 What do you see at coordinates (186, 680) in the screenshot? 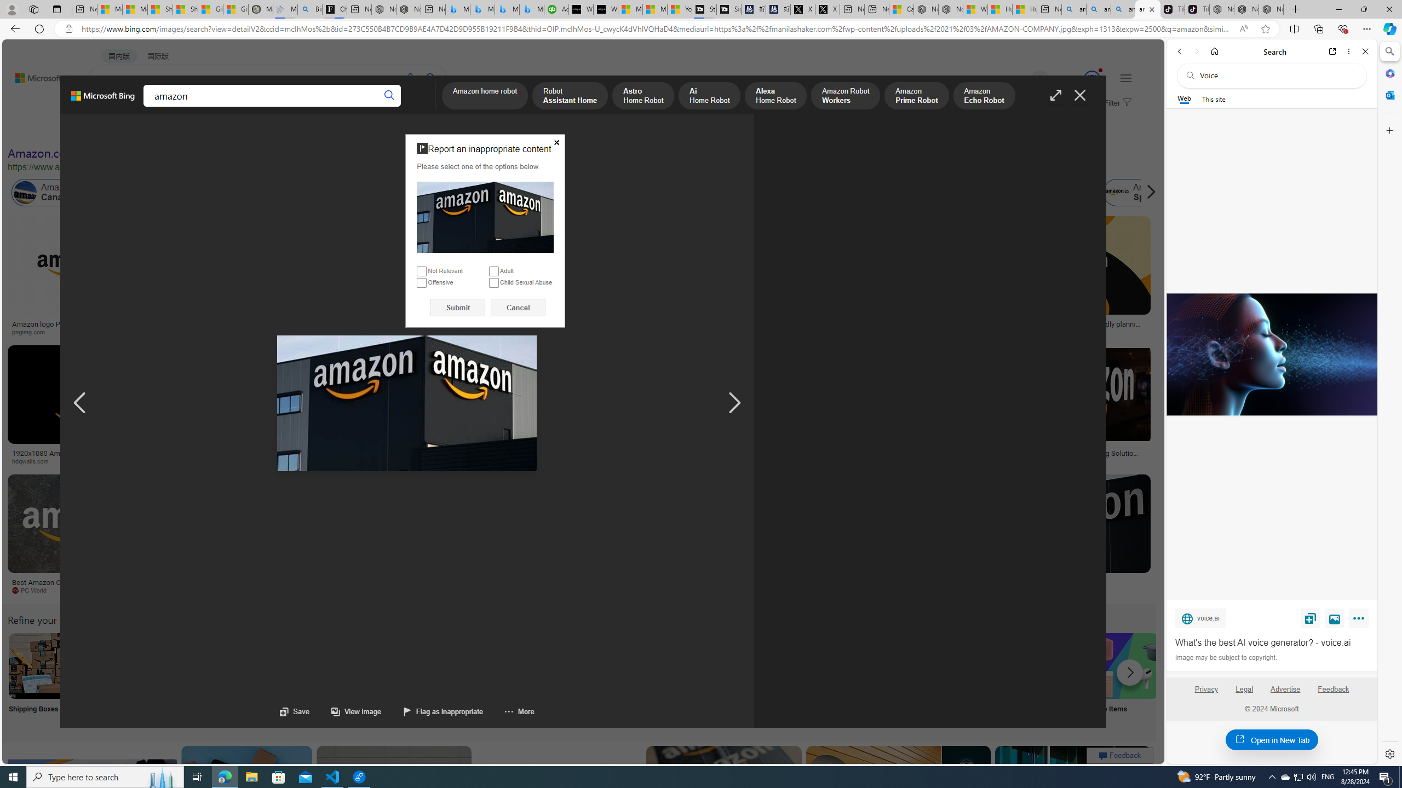
I see `Amazon Clip Art Clip Art` at bounding box center [186, 680].